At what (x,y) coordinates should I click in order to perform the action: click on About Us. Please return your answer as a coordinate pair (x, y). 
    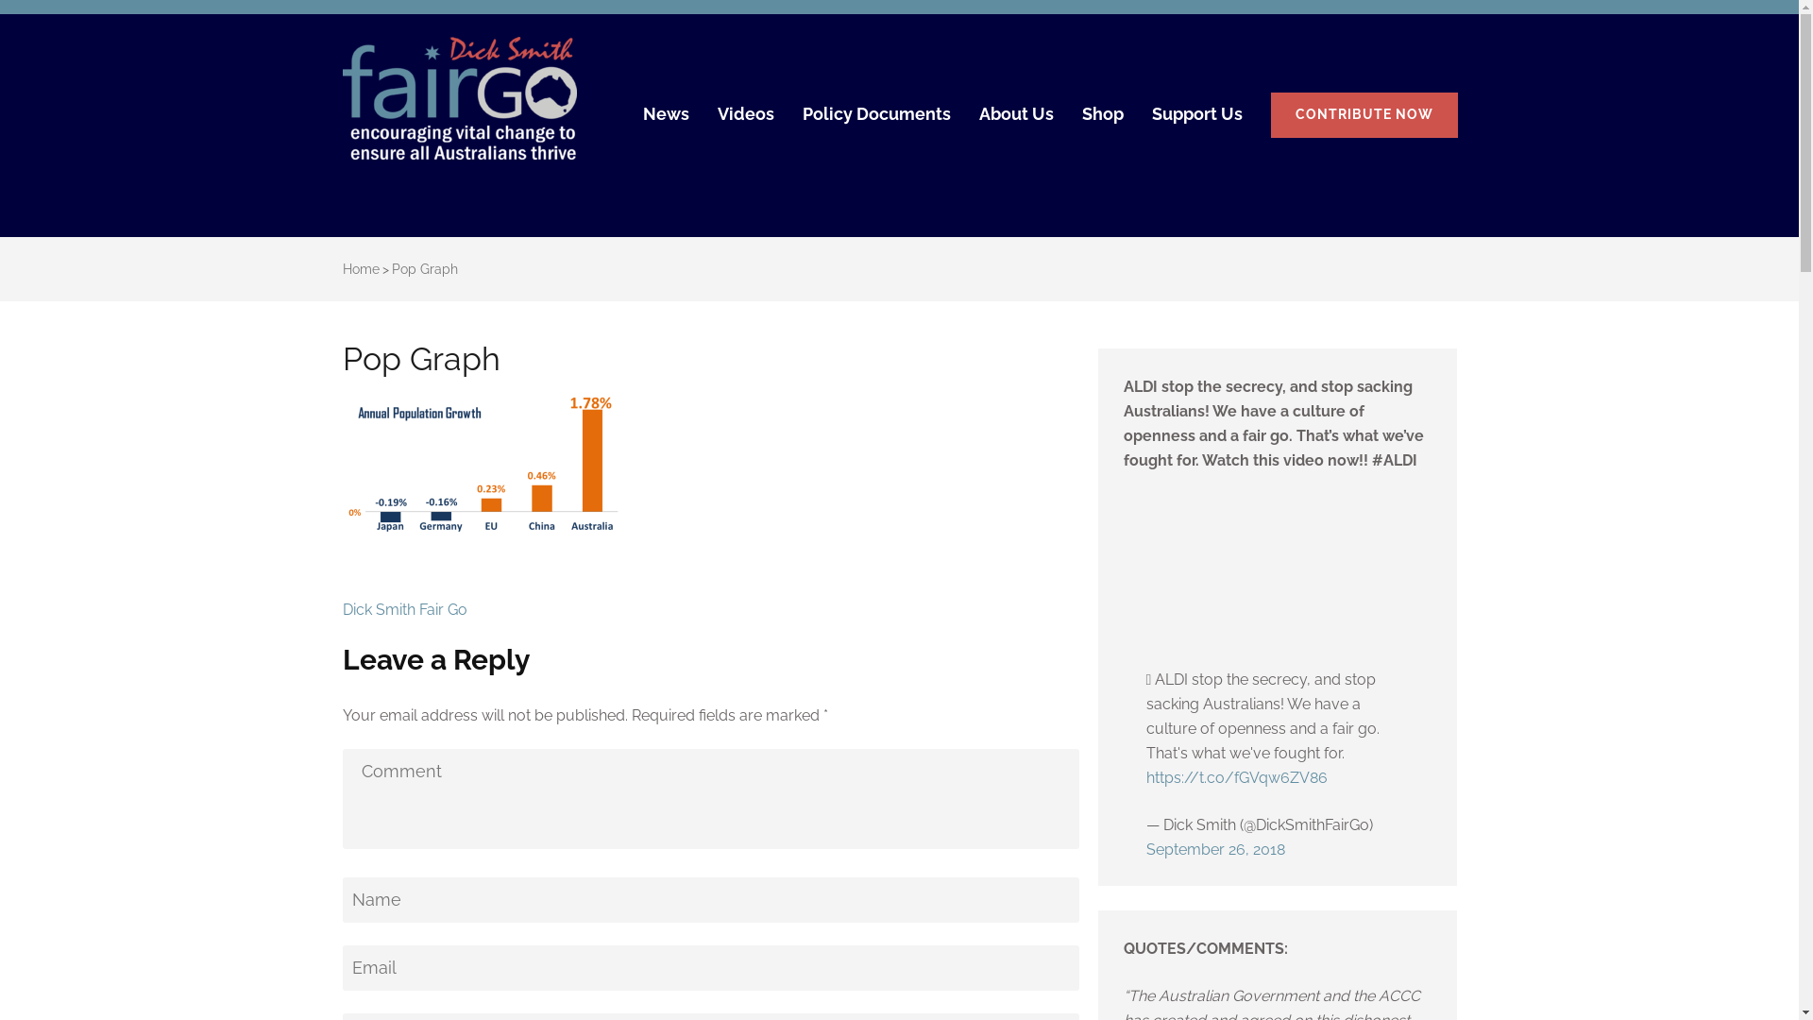
    Looking at the image, I should click on (1016, 123).